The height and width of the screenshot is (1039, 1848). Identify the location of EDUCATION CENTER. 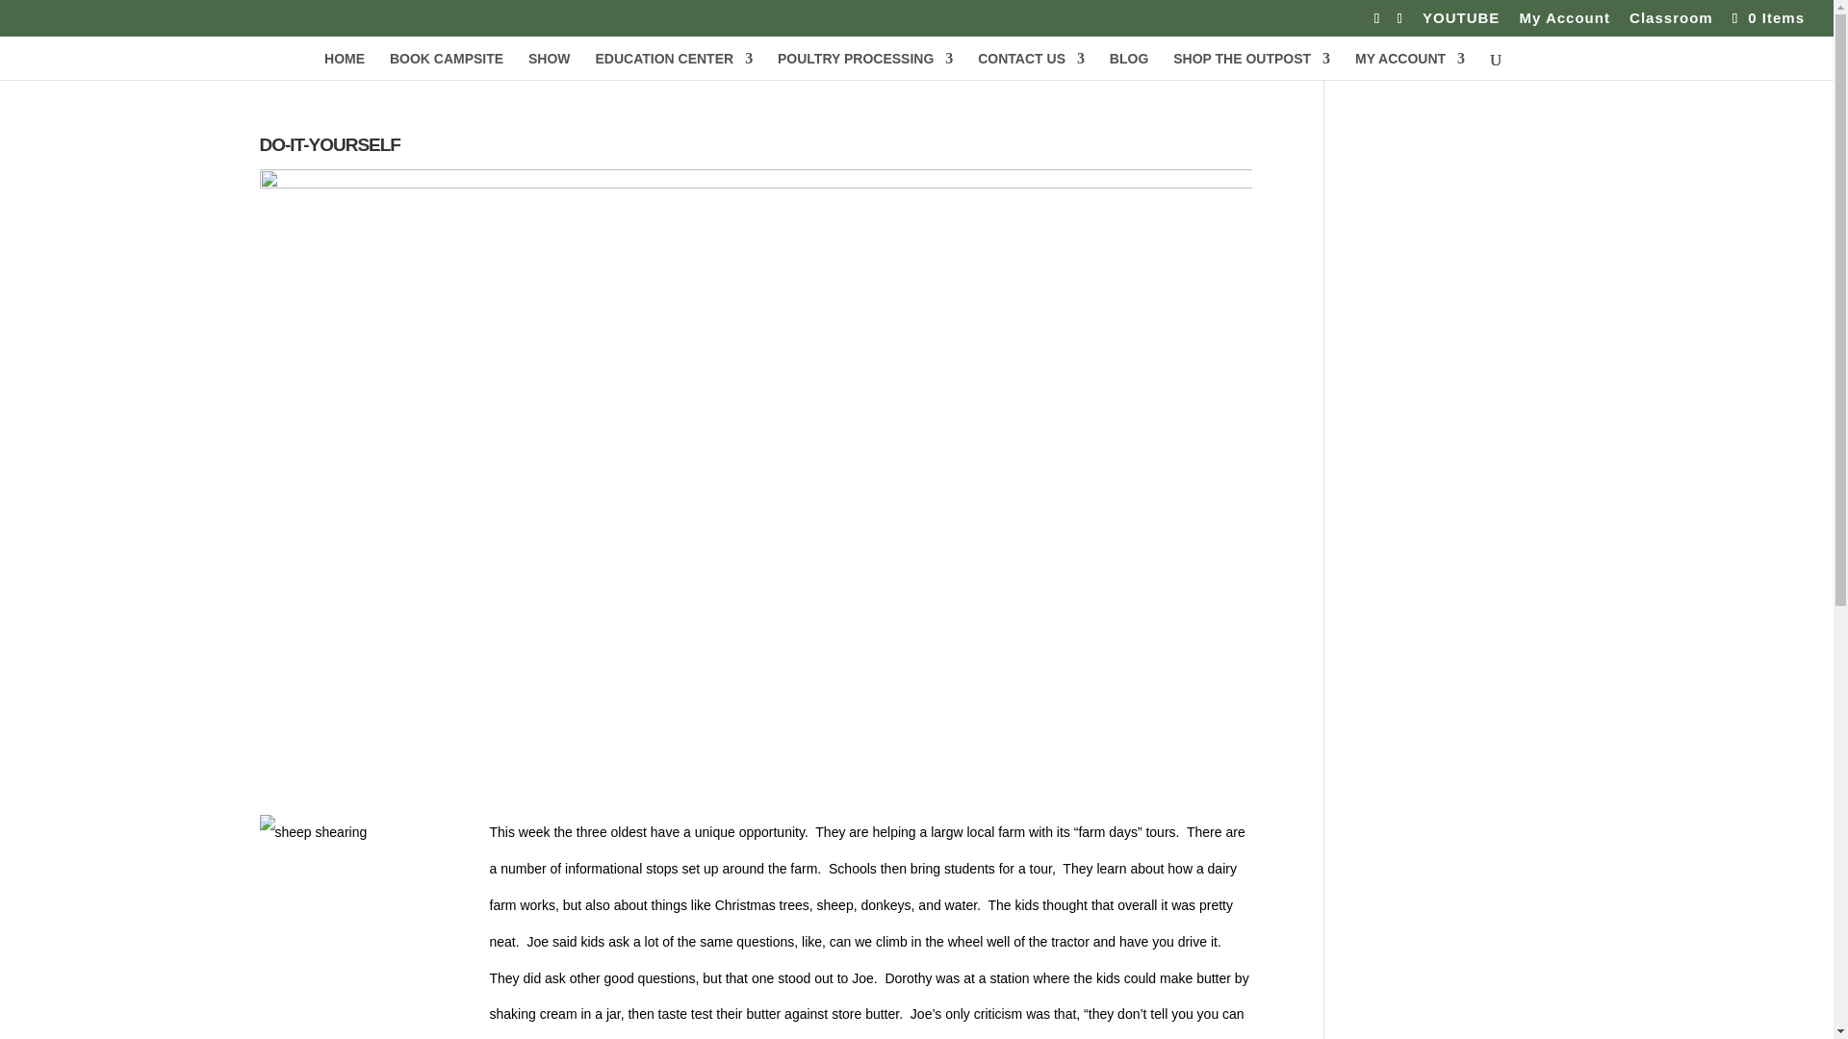
(674, 65).